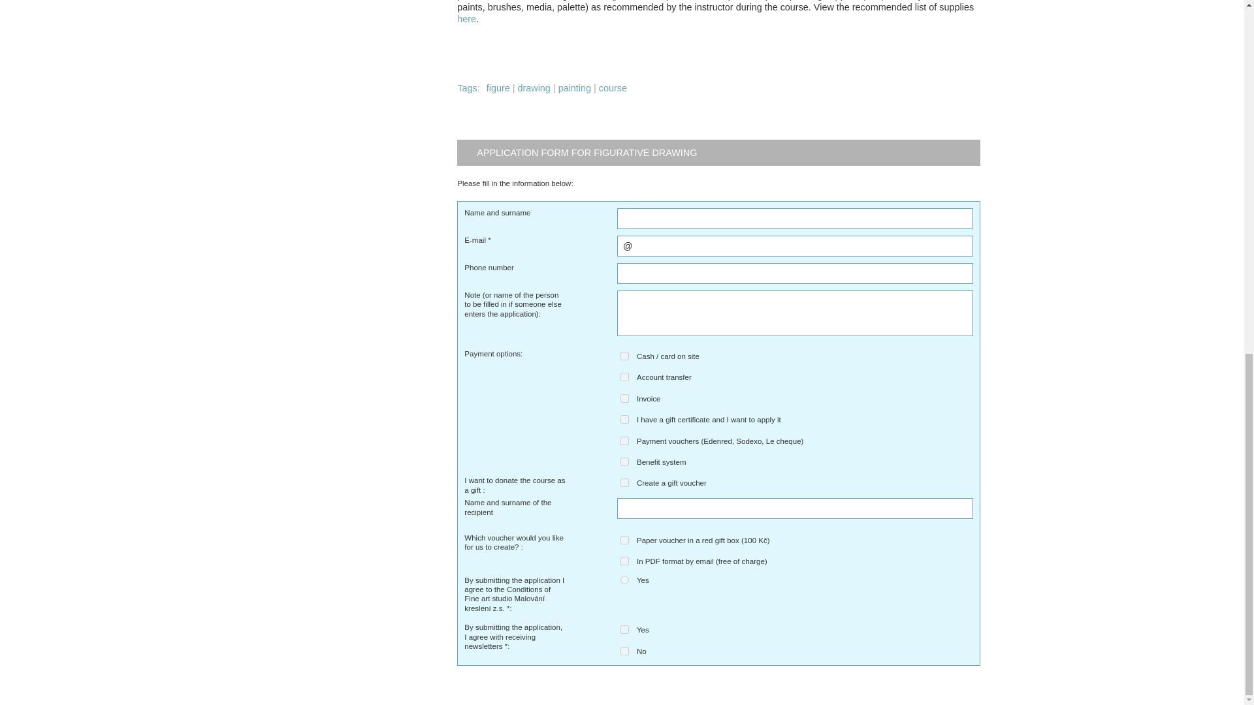 Image resolution: width=1254 pixels, height=705 pixels. I want to click on Account transfer, so click(624, 377).